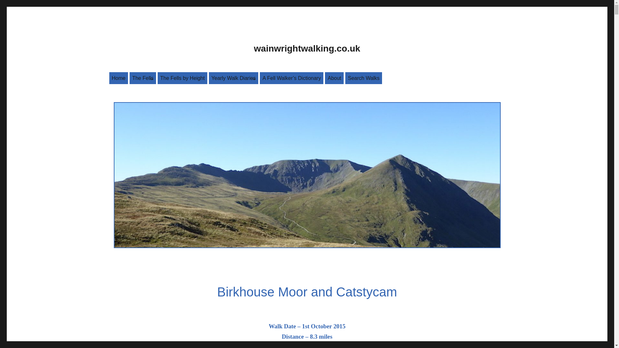 This screenshot has width=619, height=348. I want to click on wainwrightwalking.co.uk, so click(307, 48).